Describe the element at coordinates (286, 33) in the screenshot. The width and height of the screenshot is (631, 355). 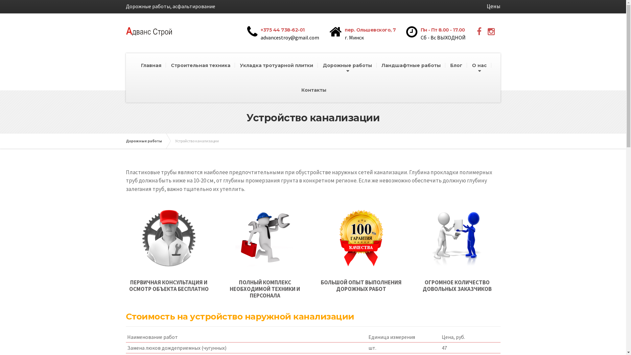
I see `+375 44 738-62-01
advancestroy@gmail.com` at that location.